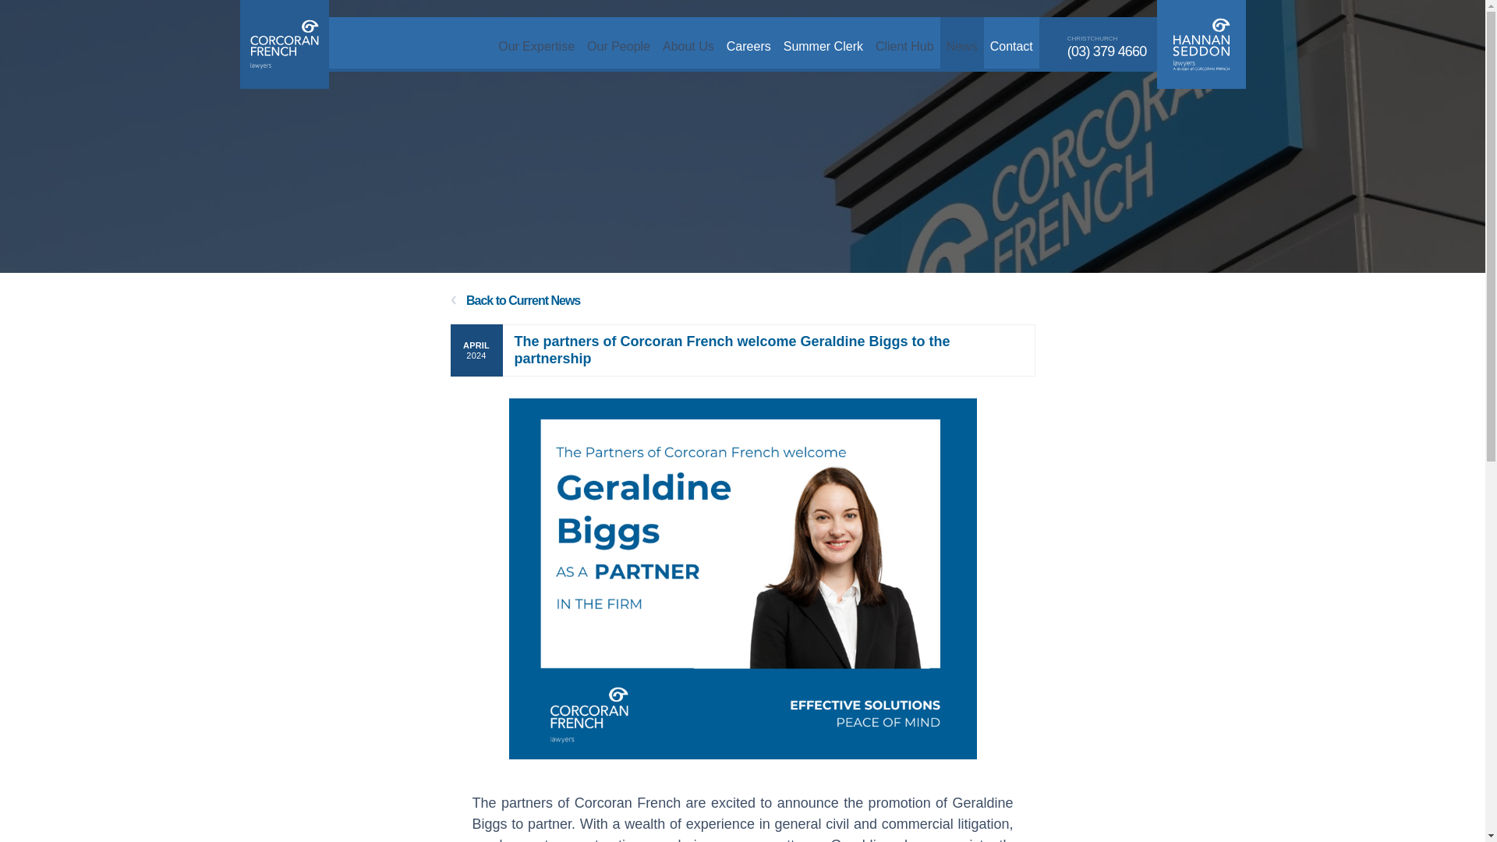  I want to click on About Us, so click(688, 42).